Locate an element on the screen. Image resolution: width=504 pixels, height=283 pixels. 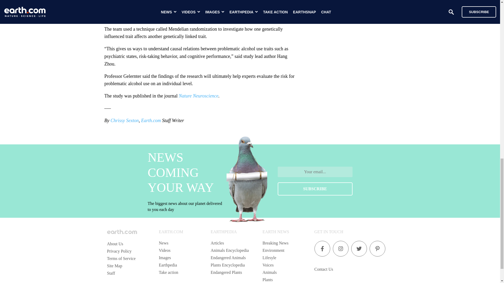
Nature Neuroscience is located at coordinates (198, 96).